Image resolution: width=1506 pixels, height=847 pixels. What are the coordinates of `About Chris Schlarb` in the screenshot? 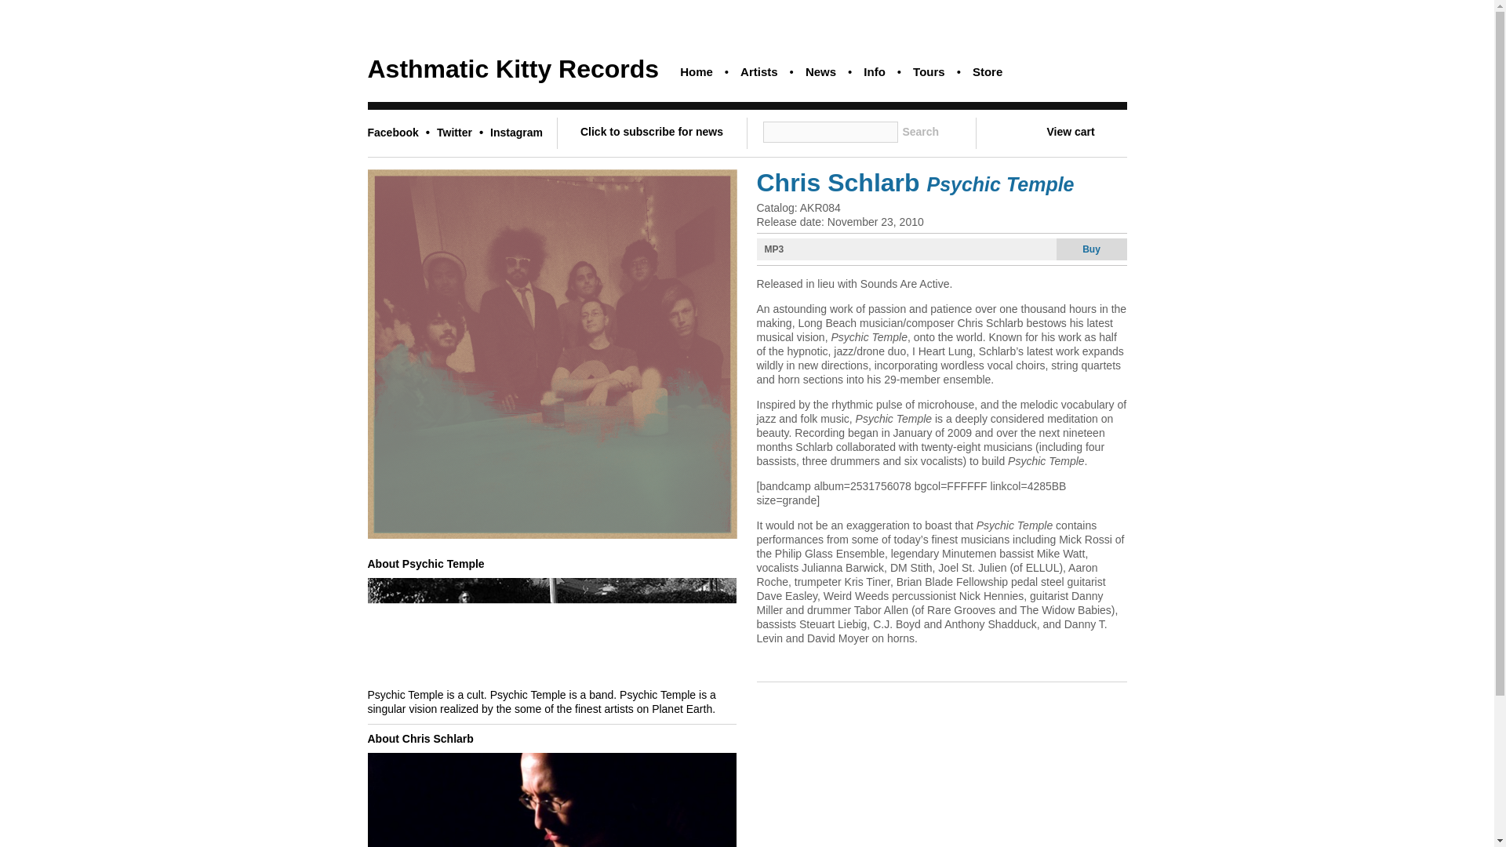 It's located at (420, 739).